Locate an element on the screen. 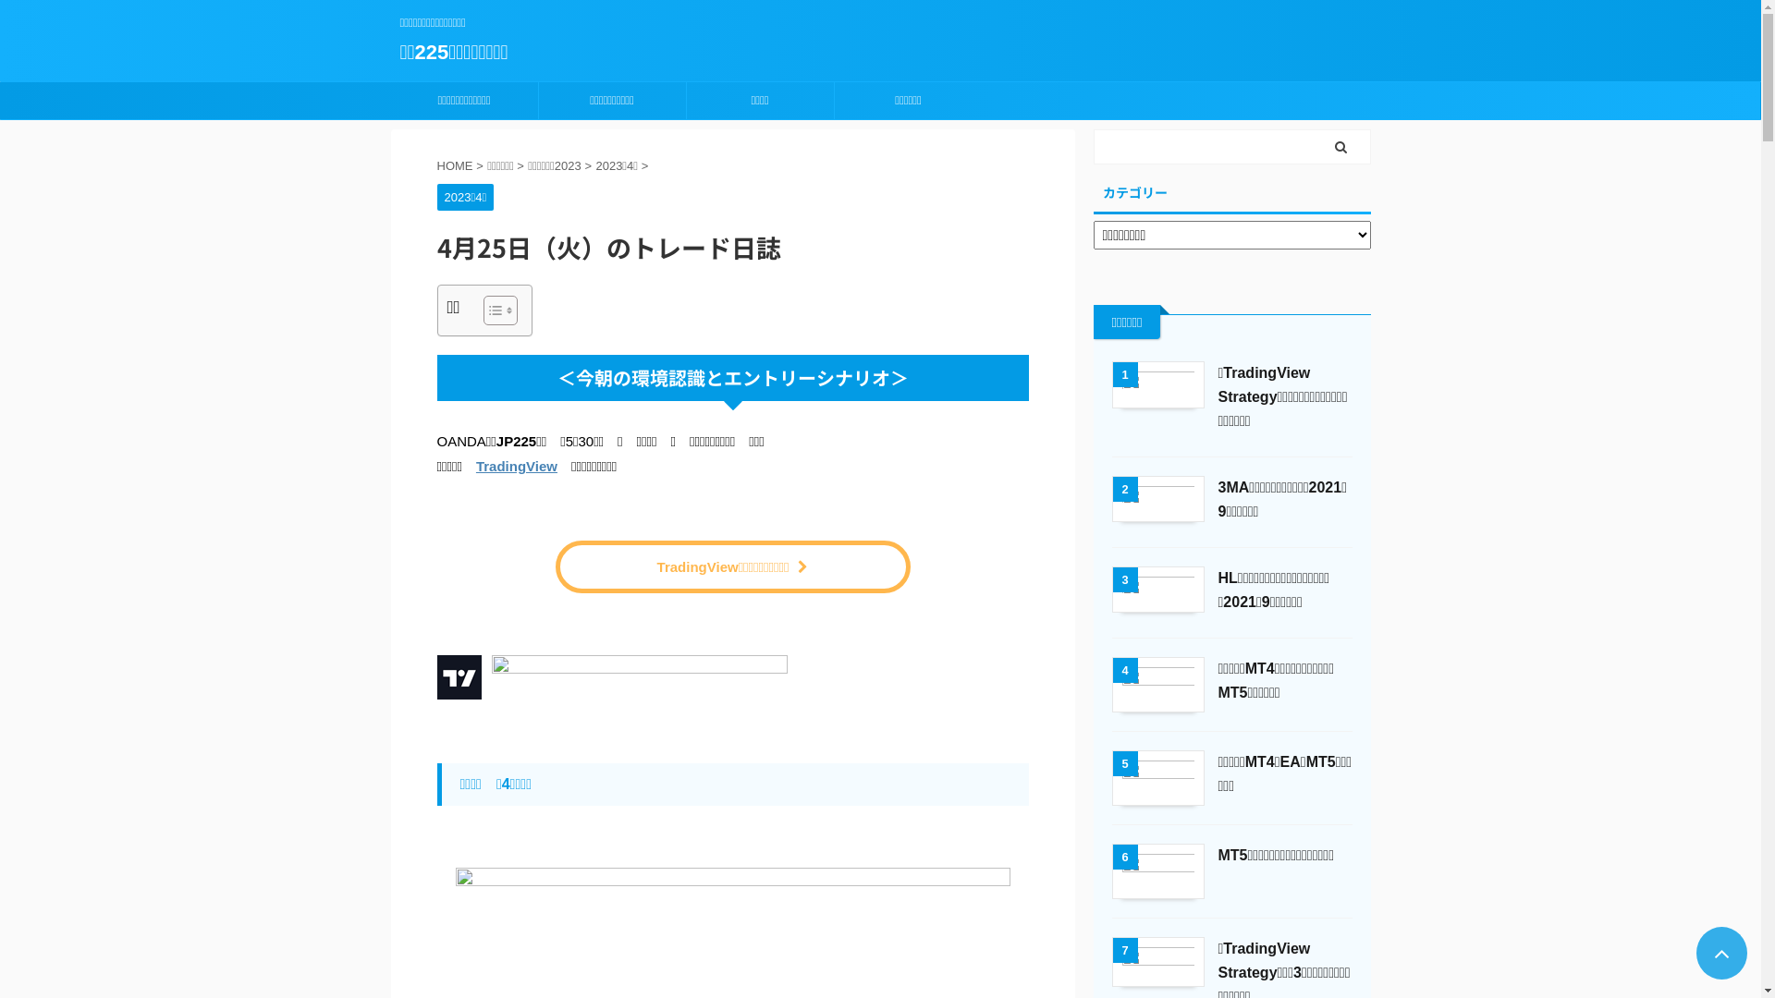 The width and height of the screenshot is (1775, 998). TradingView is located at coordinates (517, 466).